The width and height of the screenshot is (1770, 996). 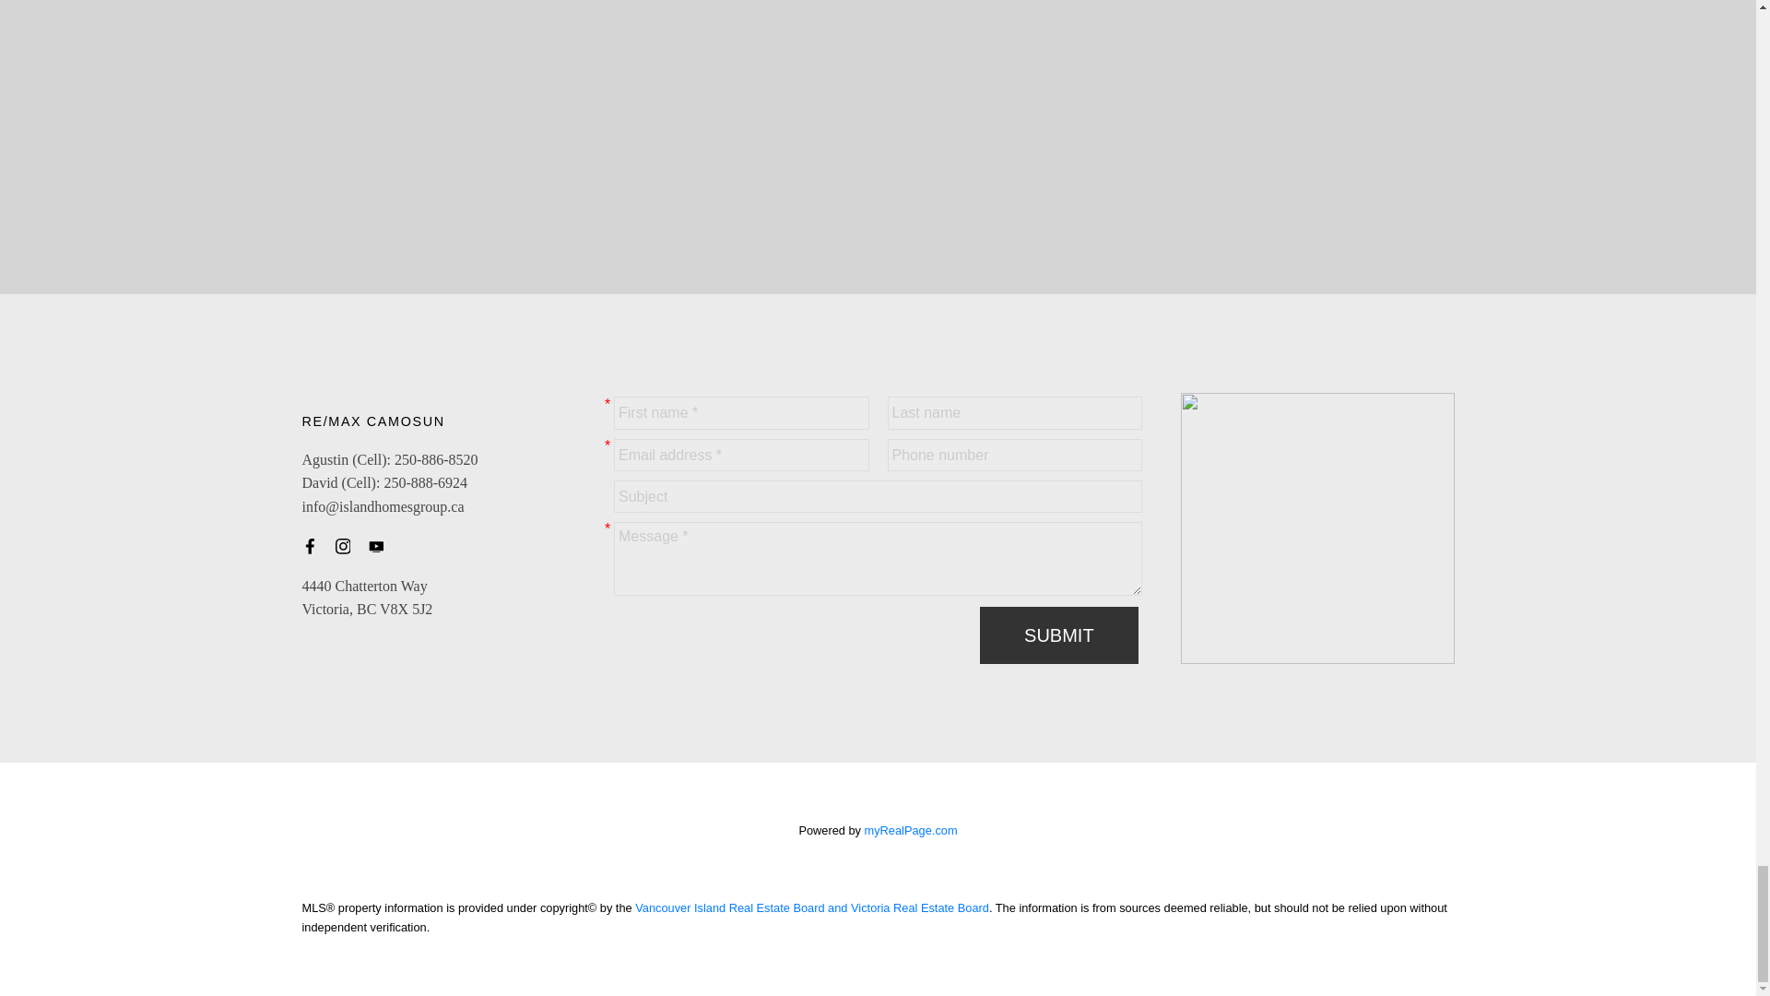 I want to click on Facebook, so click(x=315, y=546).